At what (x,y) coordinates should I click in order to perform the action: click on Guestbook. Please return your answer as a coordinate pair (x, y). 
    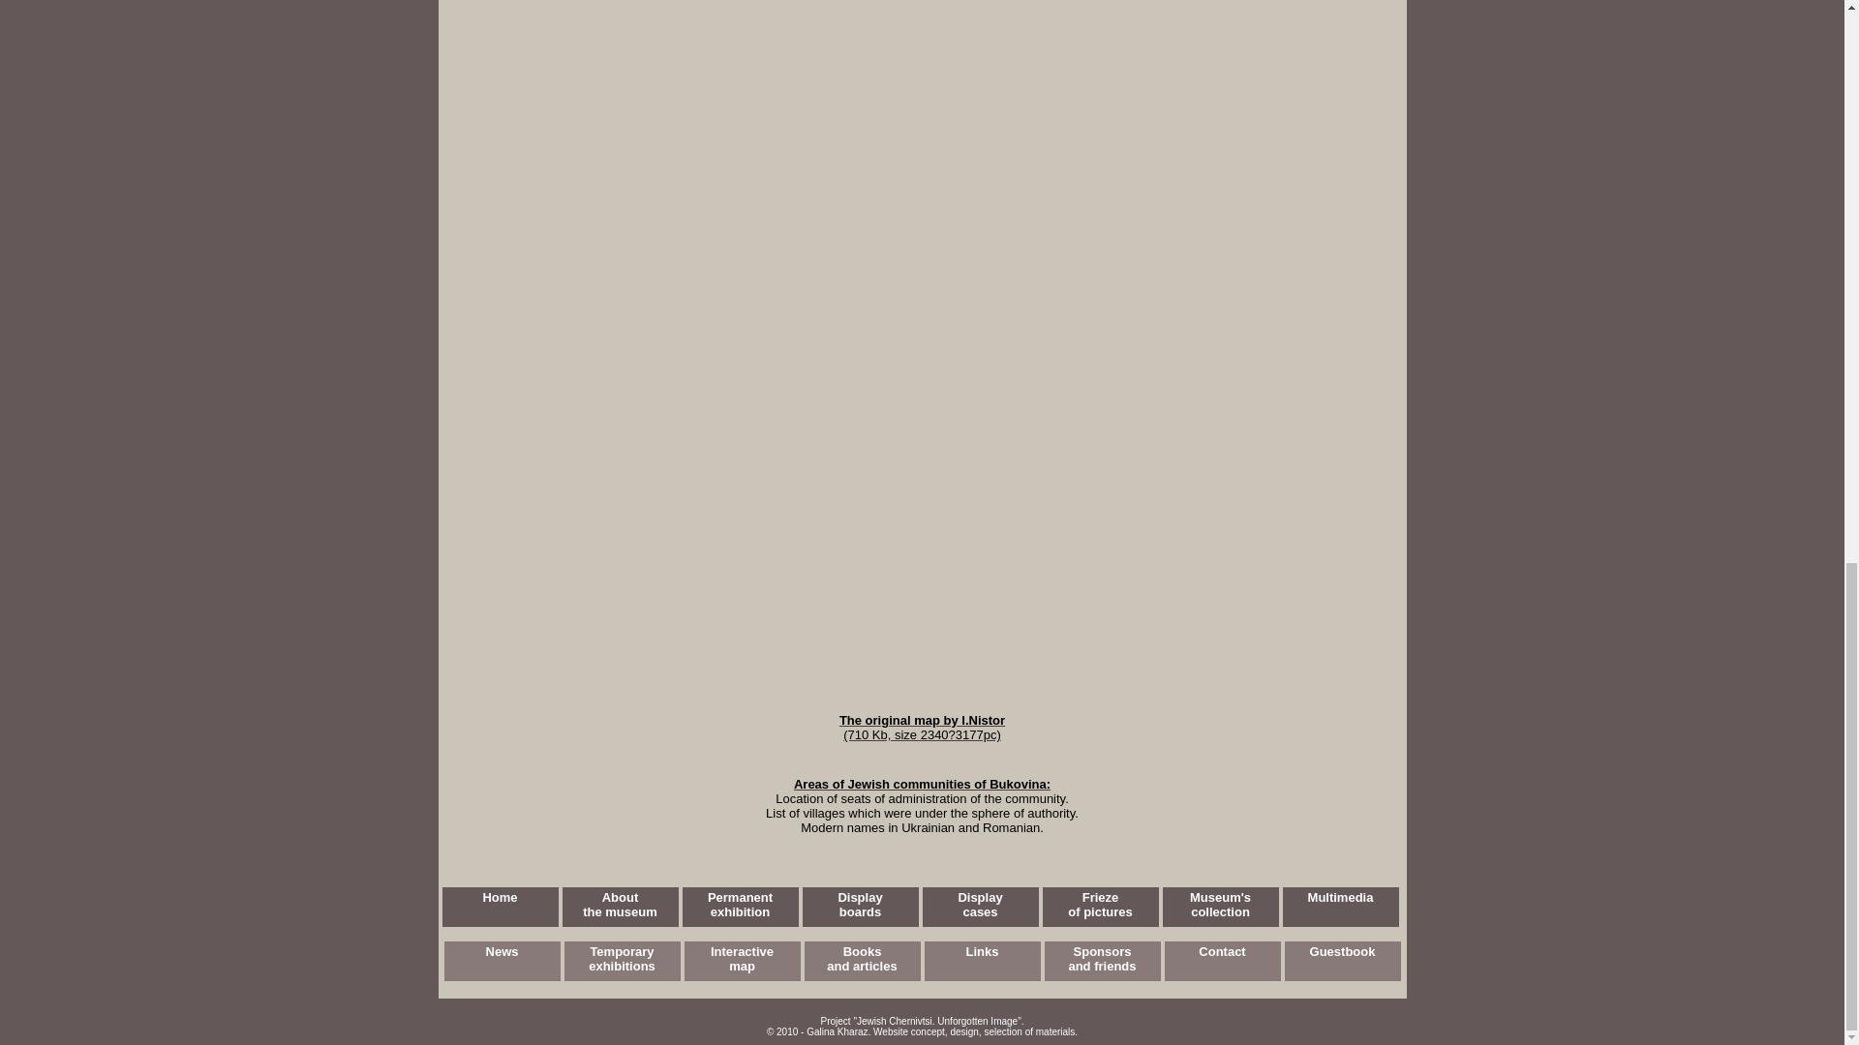
    Looking at the image, I should click on (1220, 906).